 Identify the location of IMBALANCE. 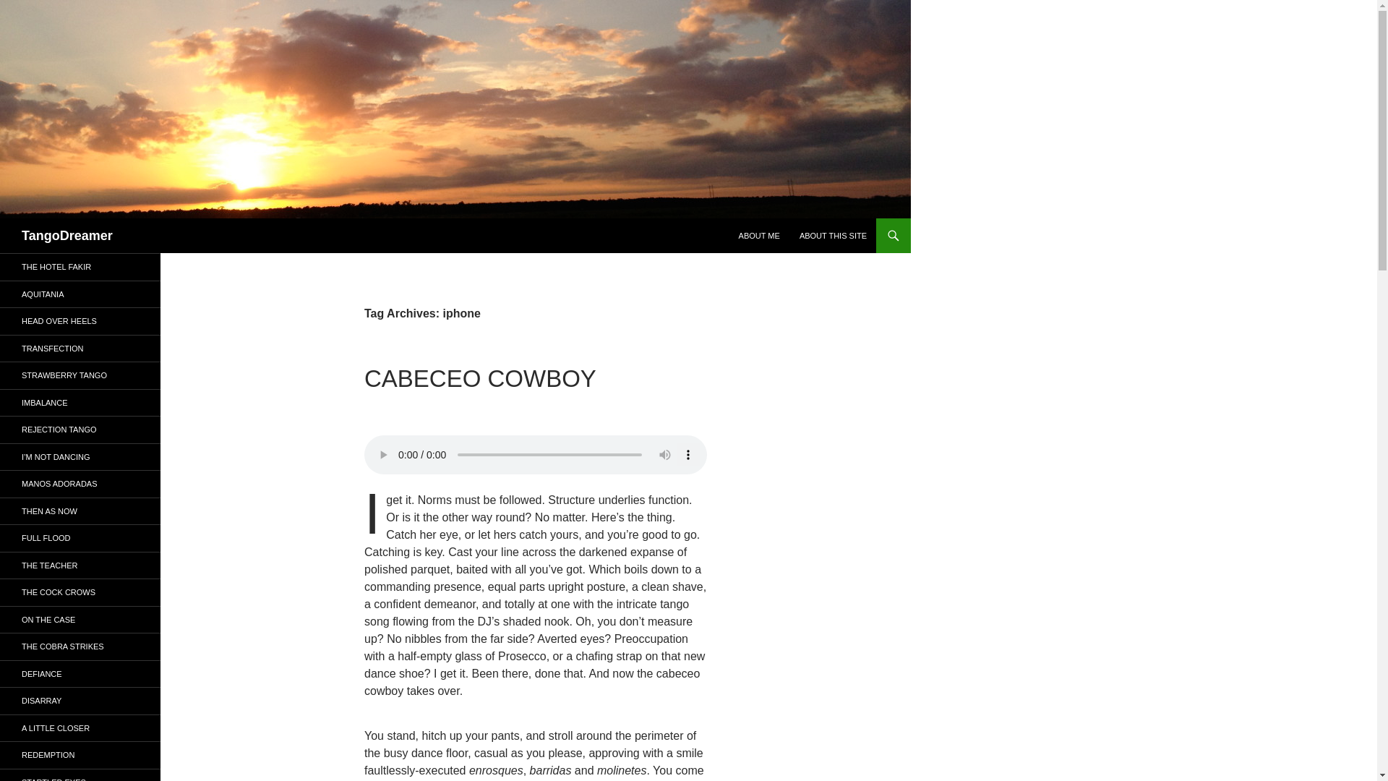
(80, 402).